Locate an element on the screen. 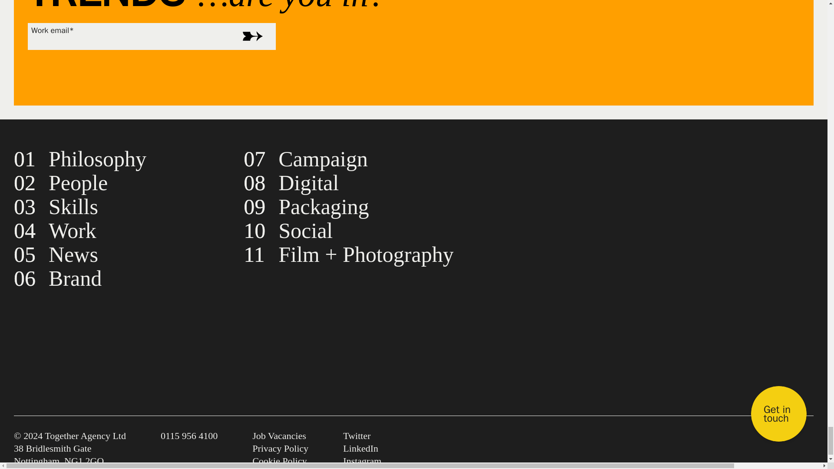  05News is located at coordinates (56, 254).